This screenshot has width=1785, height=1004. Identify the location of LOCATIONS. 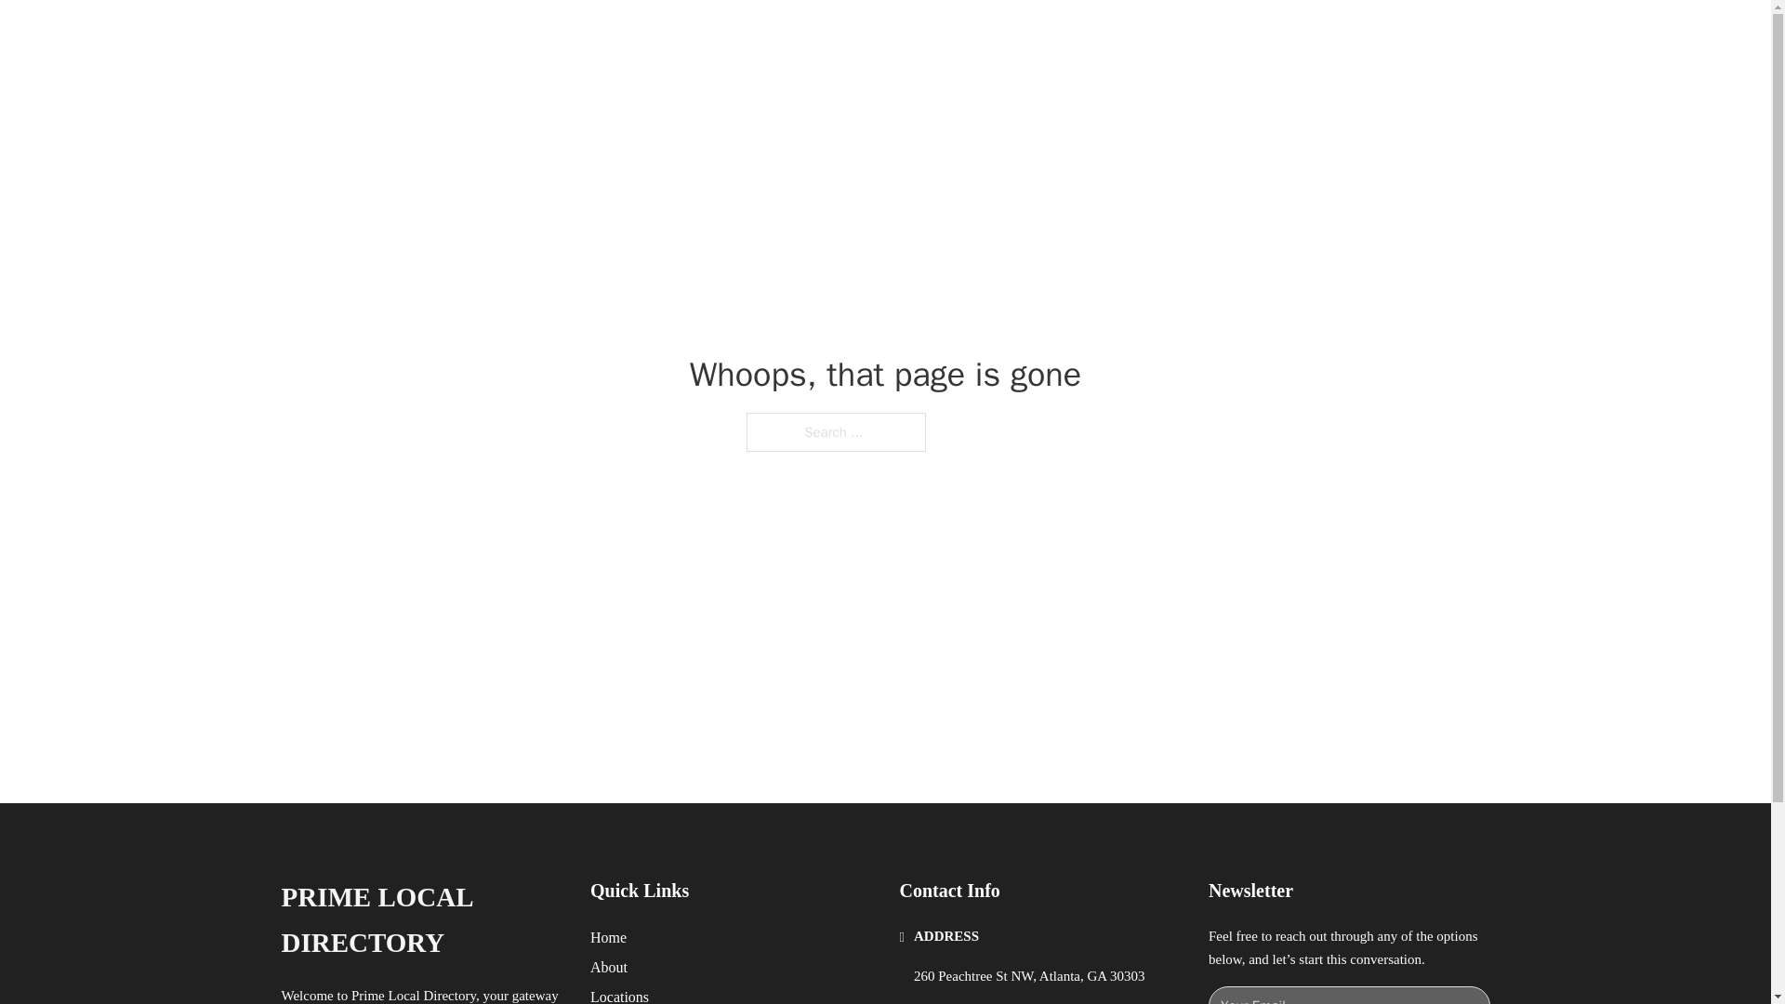
(1214, 35).